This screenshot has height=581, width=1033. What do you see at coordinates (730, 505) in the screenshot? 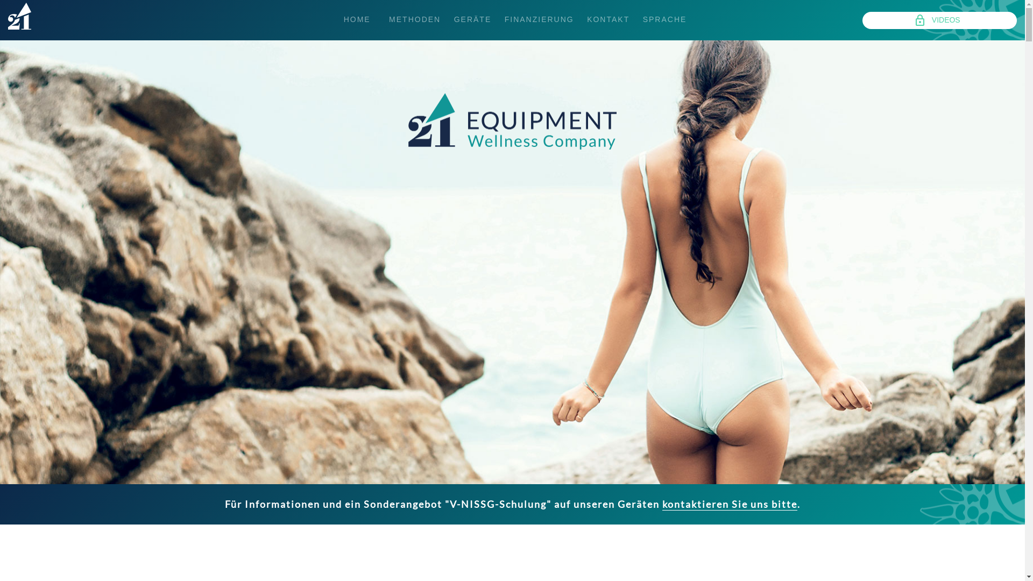
I see `kontaktieren Sie uns bitte` at bounding box center [730, 505].